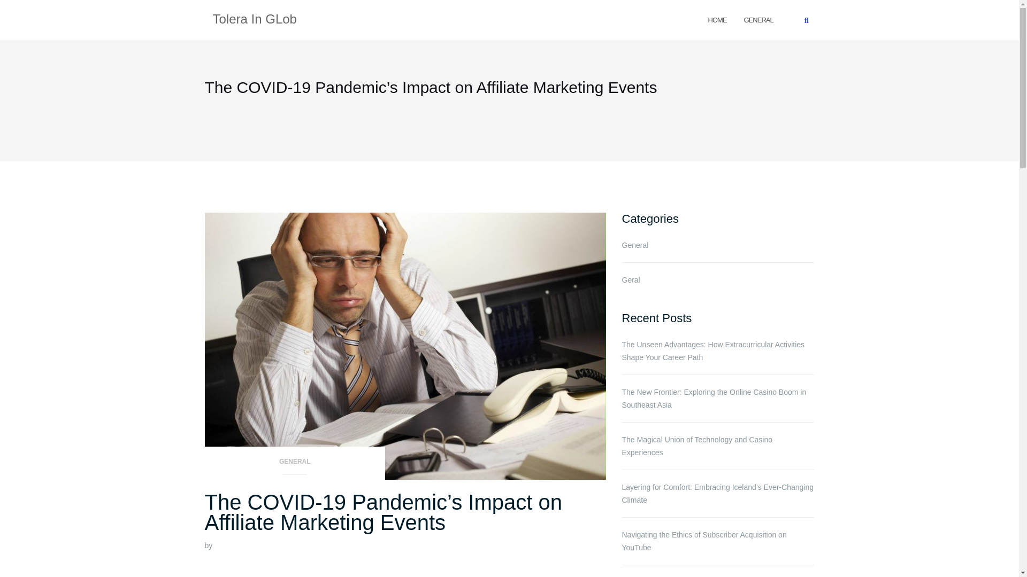  Describe the element at coordinates (758, 19) in the screenshot. I see `GENERAL` at that location.